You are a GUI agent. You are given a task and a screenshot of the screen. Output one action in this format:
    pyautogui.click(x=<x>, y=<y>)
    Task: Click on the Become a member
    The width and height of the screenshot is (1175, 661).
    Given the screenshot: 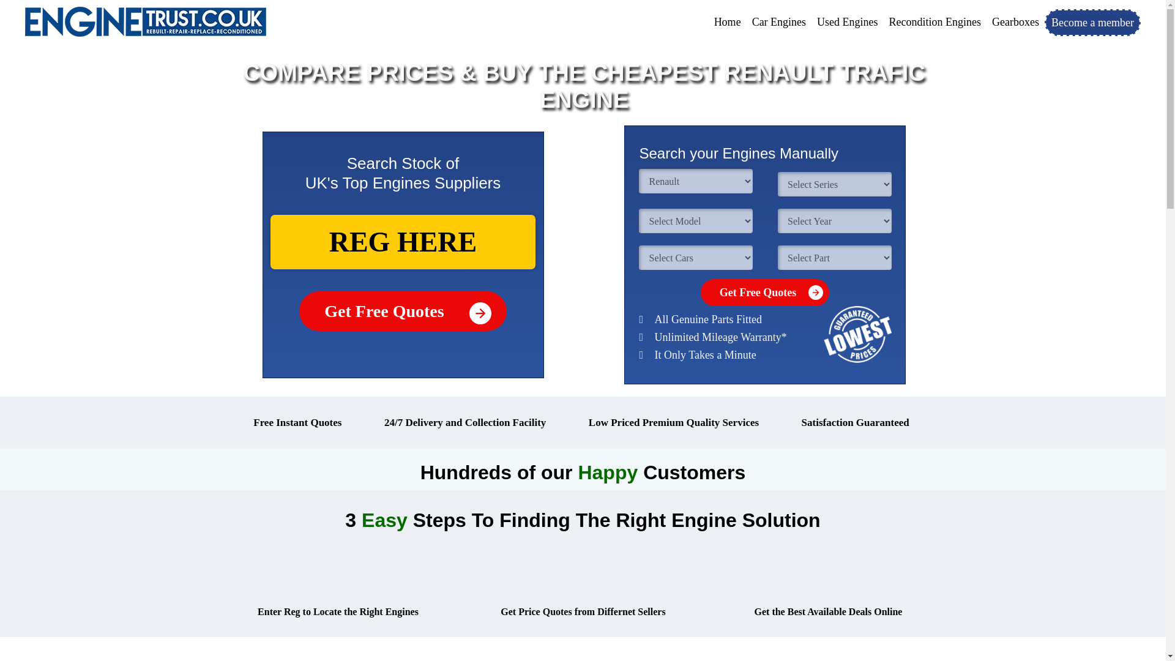 What is the action you would take?
    pyautogui.click(x=1092, y=23)
    